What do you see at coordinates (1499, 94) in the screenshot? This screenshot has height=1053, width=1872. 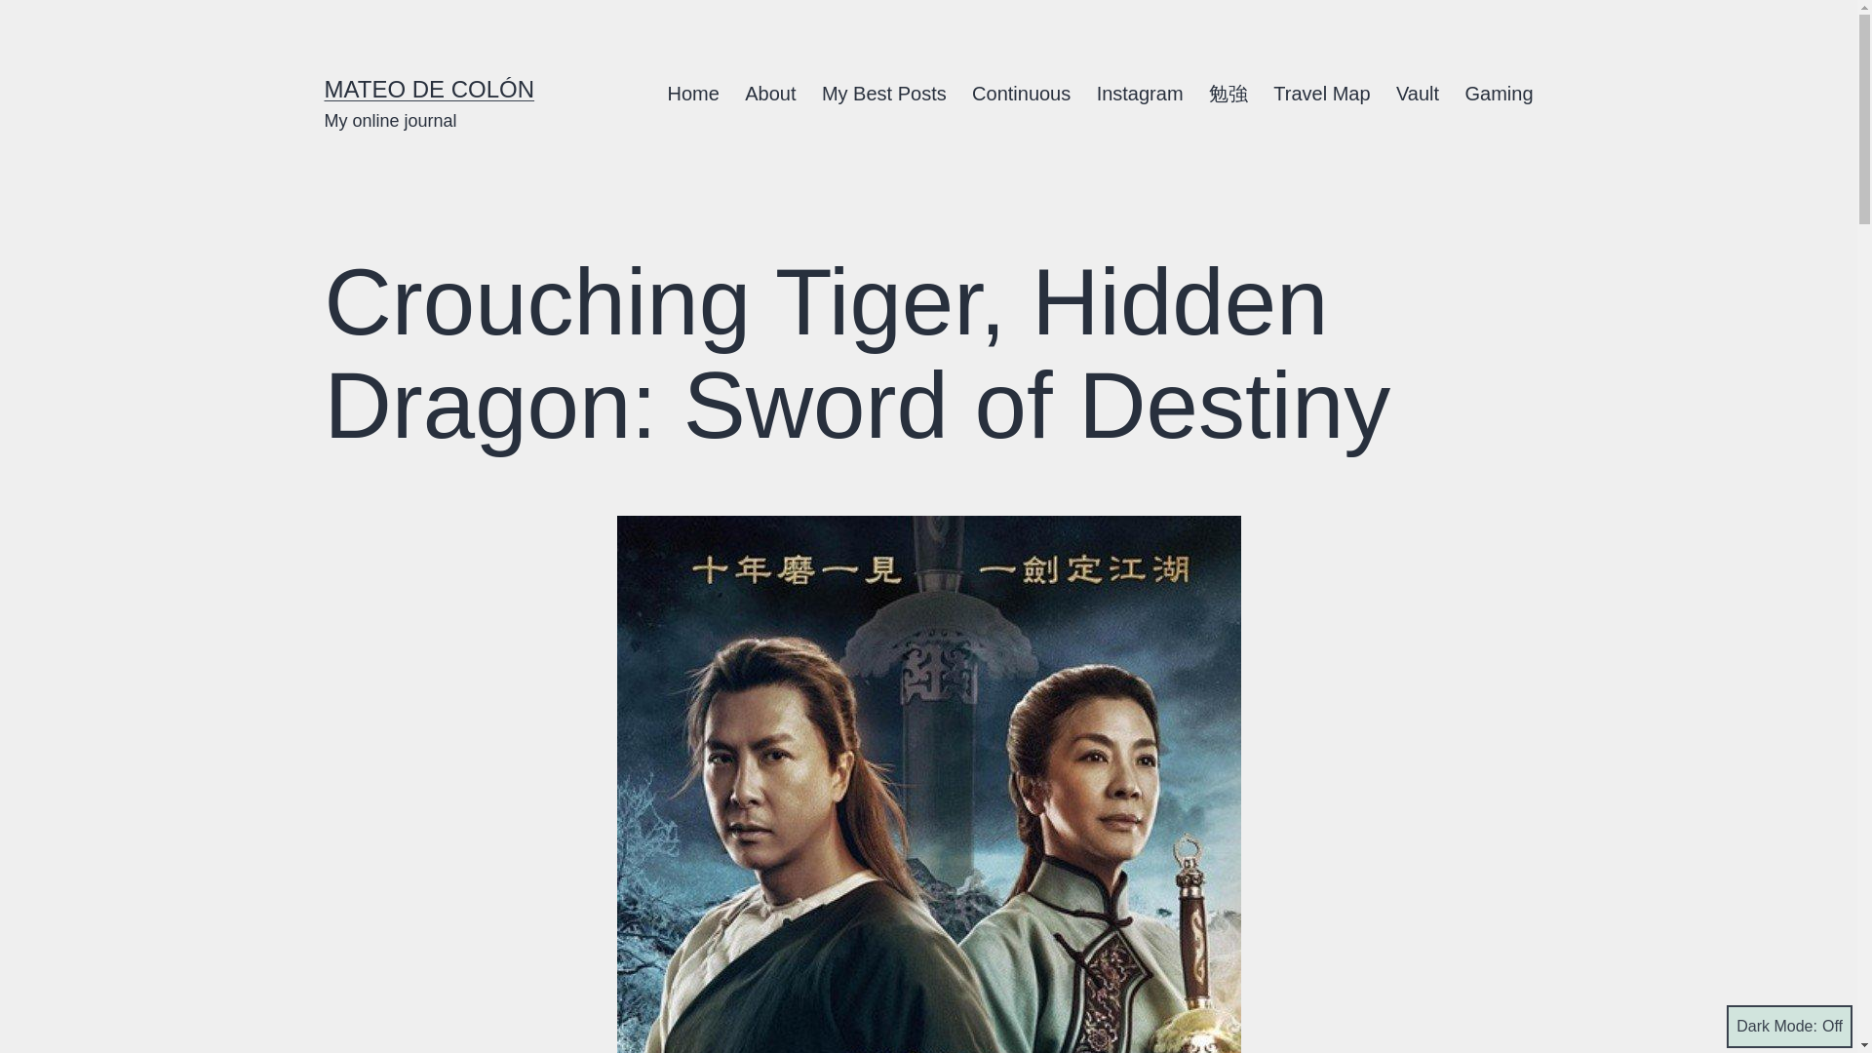 I see `Gaming` at bounding box center [1499, 94].